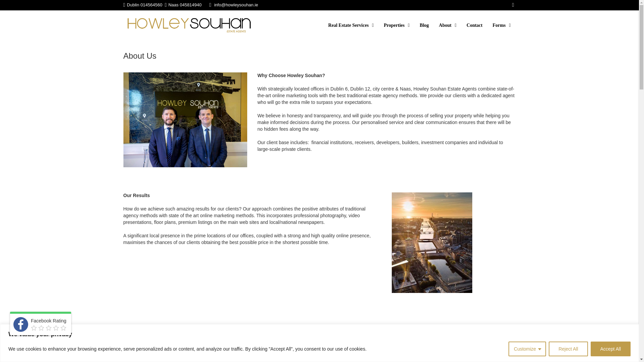 This screenshot has width=644, height=362. What do you see at coordinates (610, 349) in the screenshot?
I see `Accept All` at bounding box center [610, 349].